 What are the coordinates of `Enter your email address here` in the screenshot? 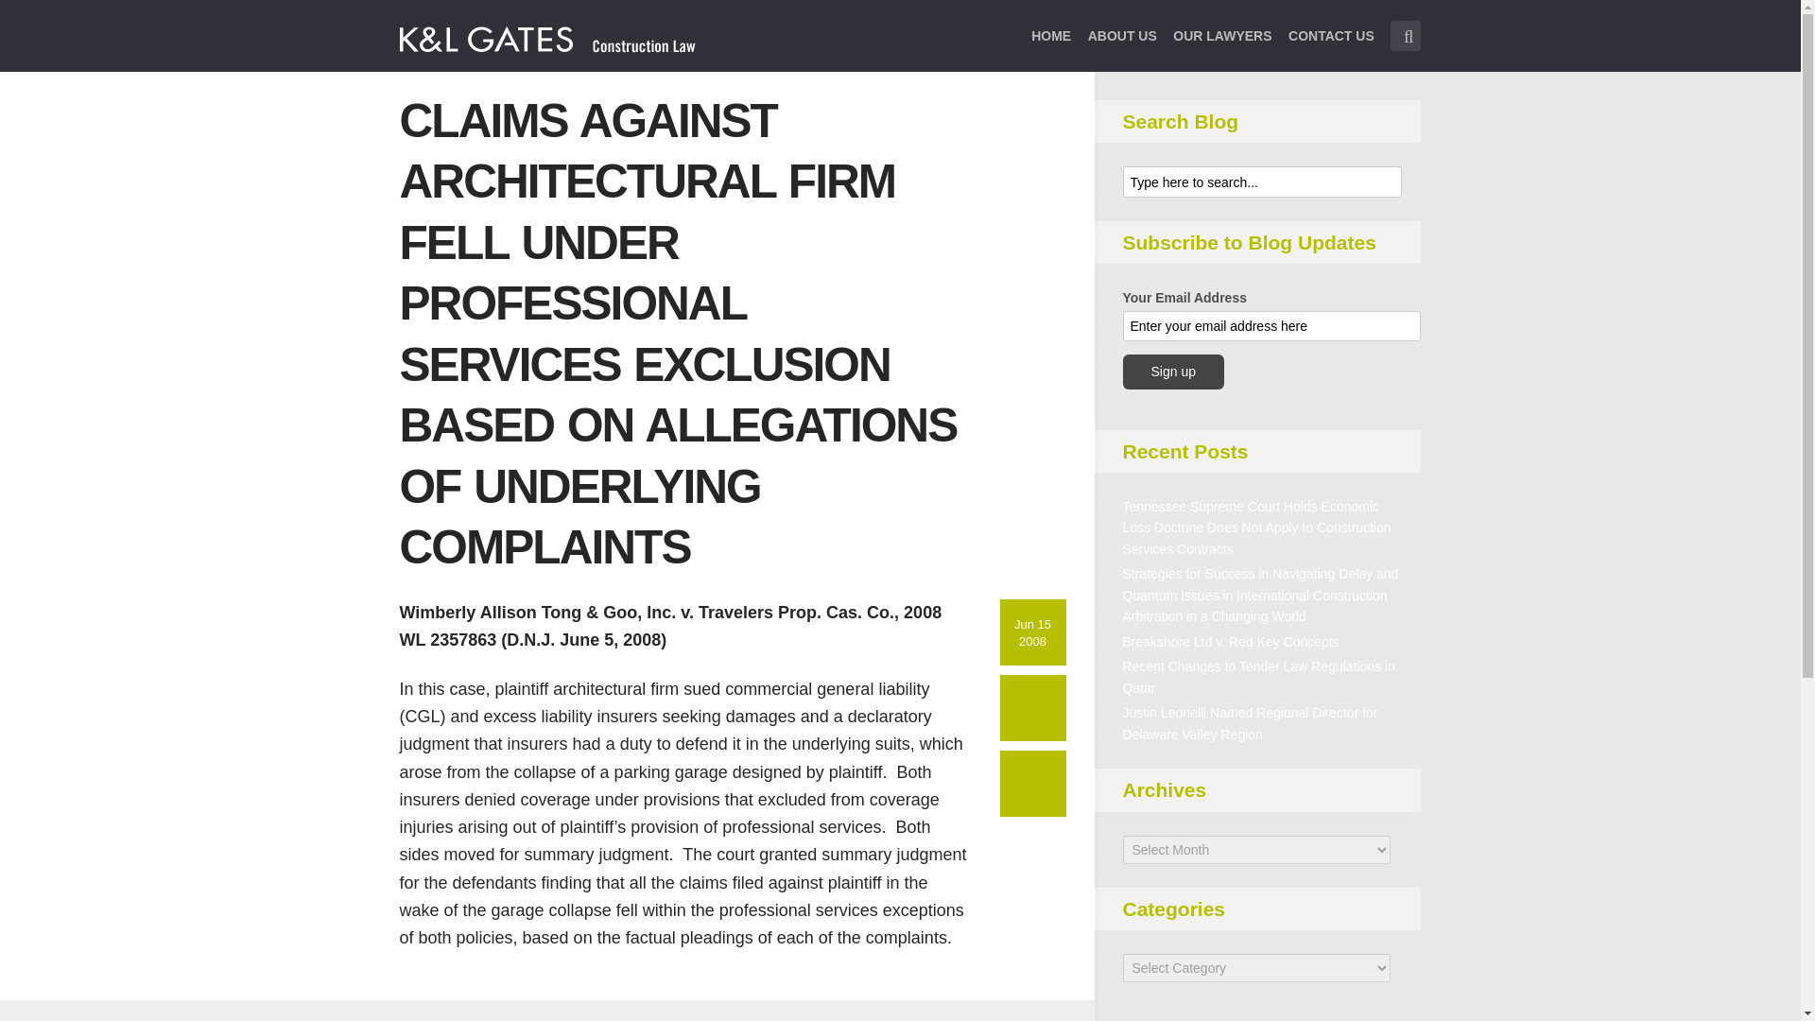 It's located at (1272, 325).